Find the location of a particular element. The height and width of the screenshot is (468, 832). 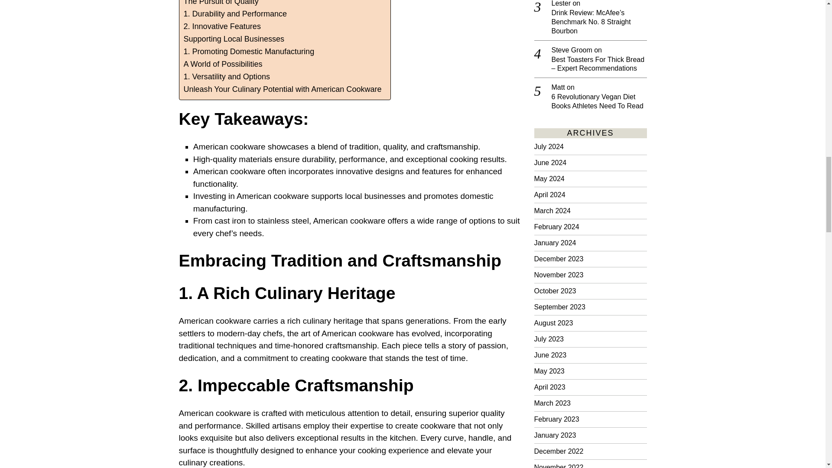

1. Promoting Domestic Manufacturing is located at coordinates (249, 51).